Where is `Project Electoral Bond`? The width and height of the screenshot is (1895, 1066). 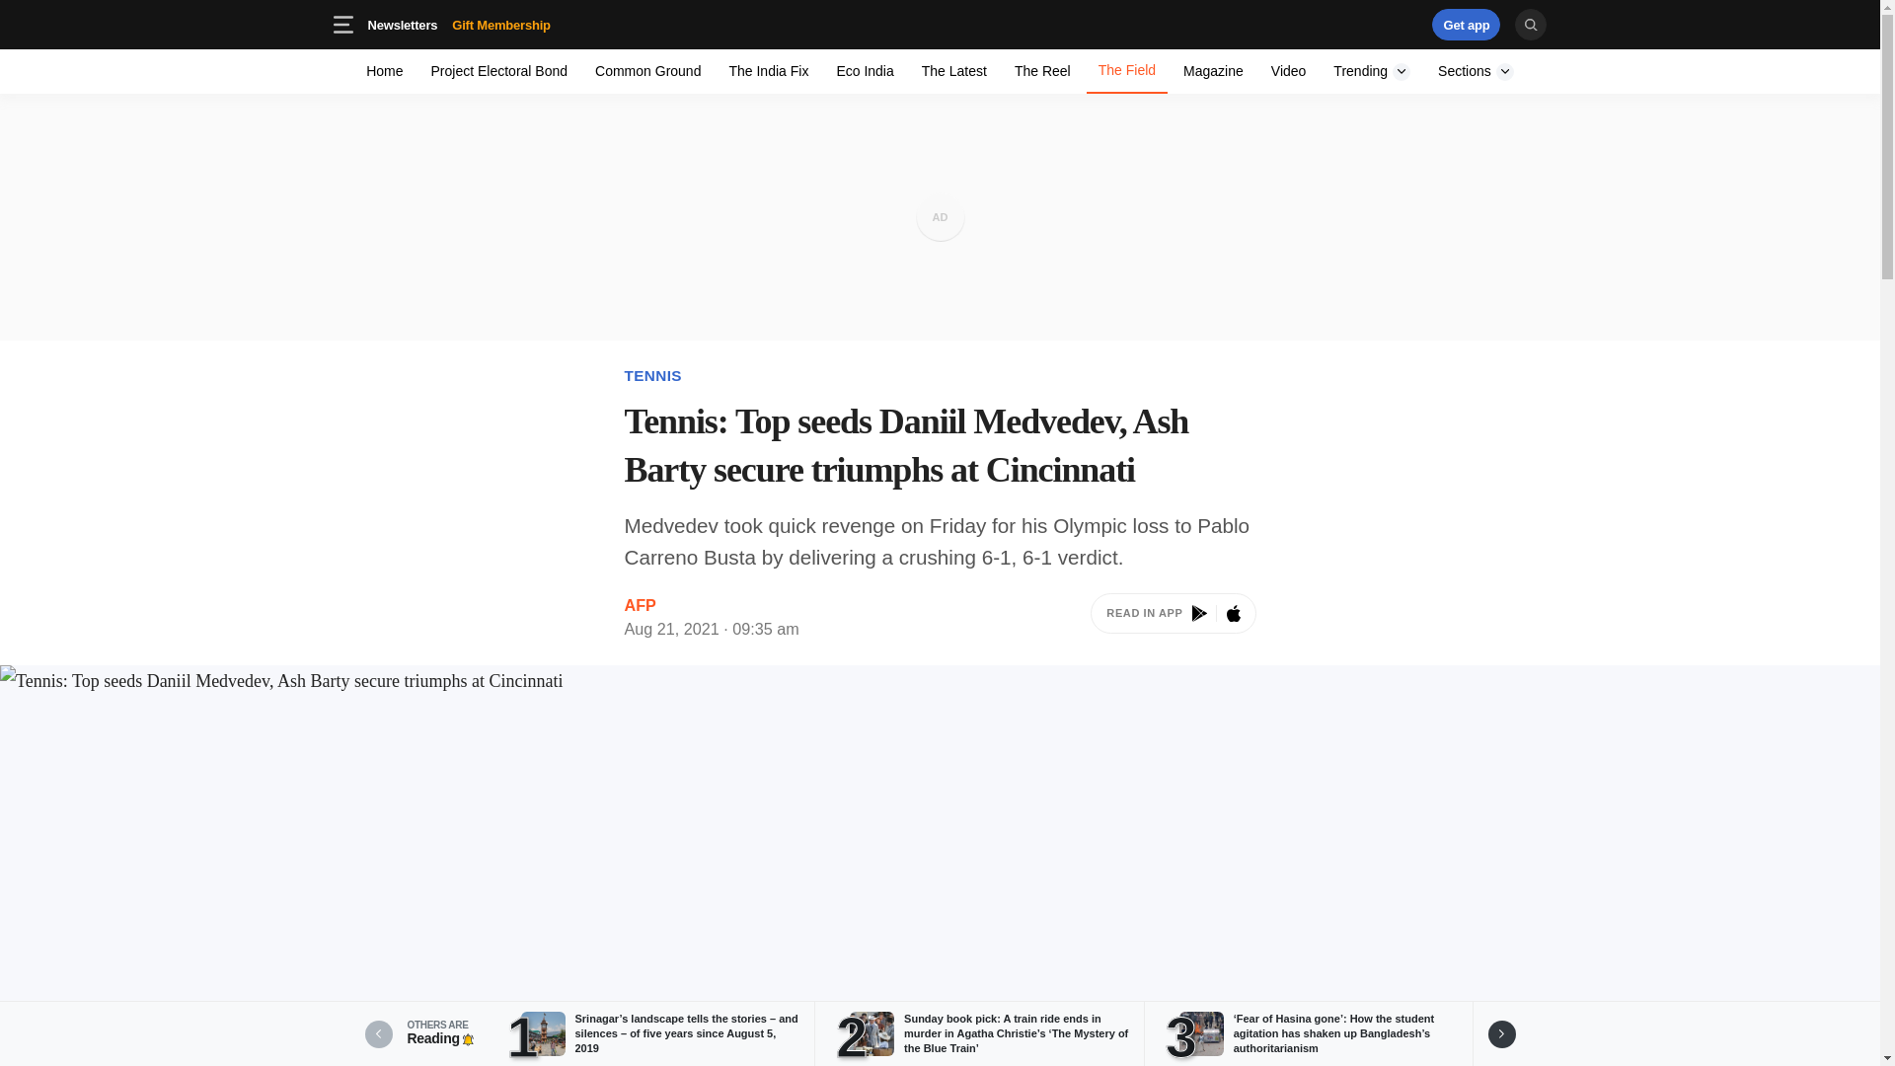 Project Electoral Bond is located at coordinates (1212, 71).